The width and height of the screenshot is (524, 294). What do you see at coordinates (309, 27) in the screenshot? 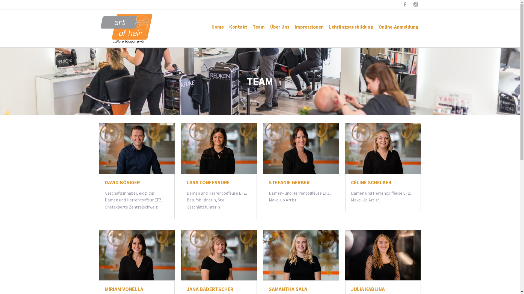
I see `Impressionen` at bounding box center [309, 27].